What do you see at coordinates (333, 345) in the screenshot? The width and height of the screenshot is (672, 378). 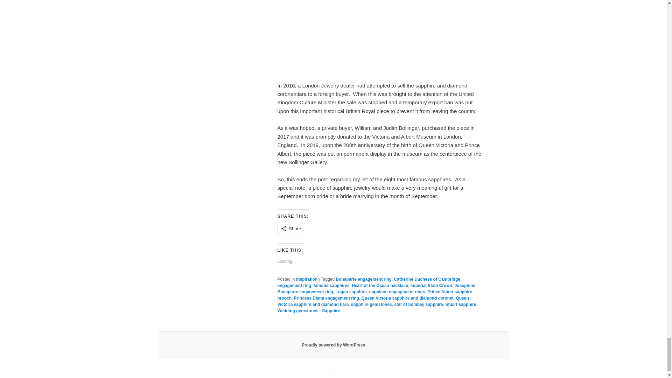 I see `Semantic Personal Publishing Platform` at bounding box center [333, 345].